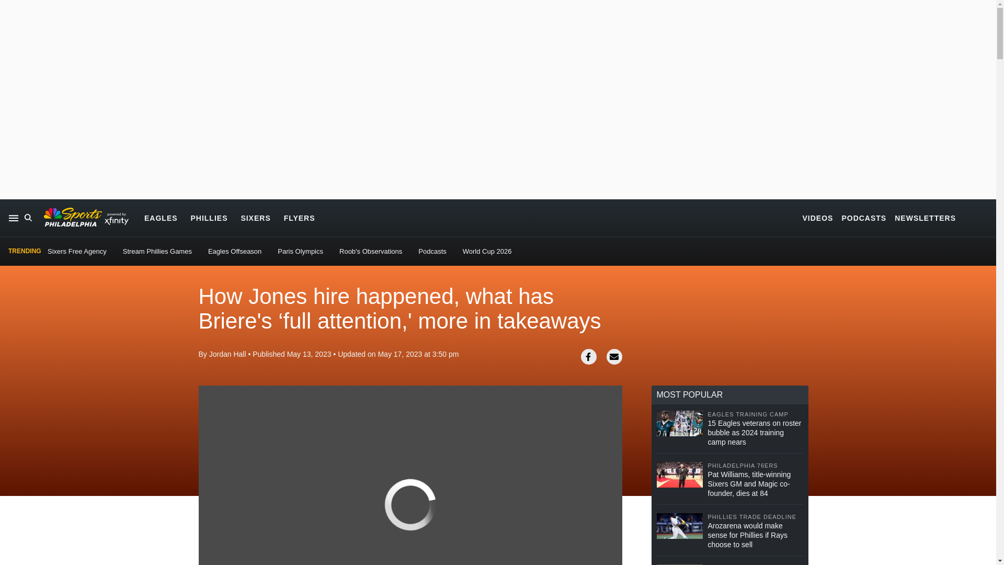 The image size is (1004, 565). I want to click on Paris Olympics, so click(300, 251).